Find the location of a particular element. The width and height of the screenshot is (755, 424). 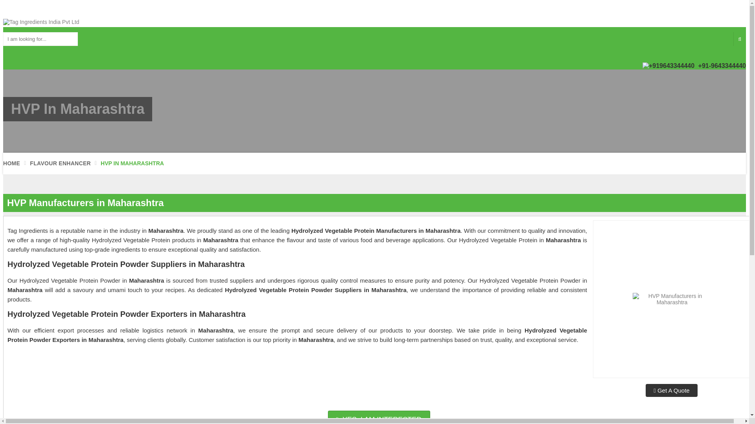

Artificial Sweeteners is located at coordinates (90, 11).